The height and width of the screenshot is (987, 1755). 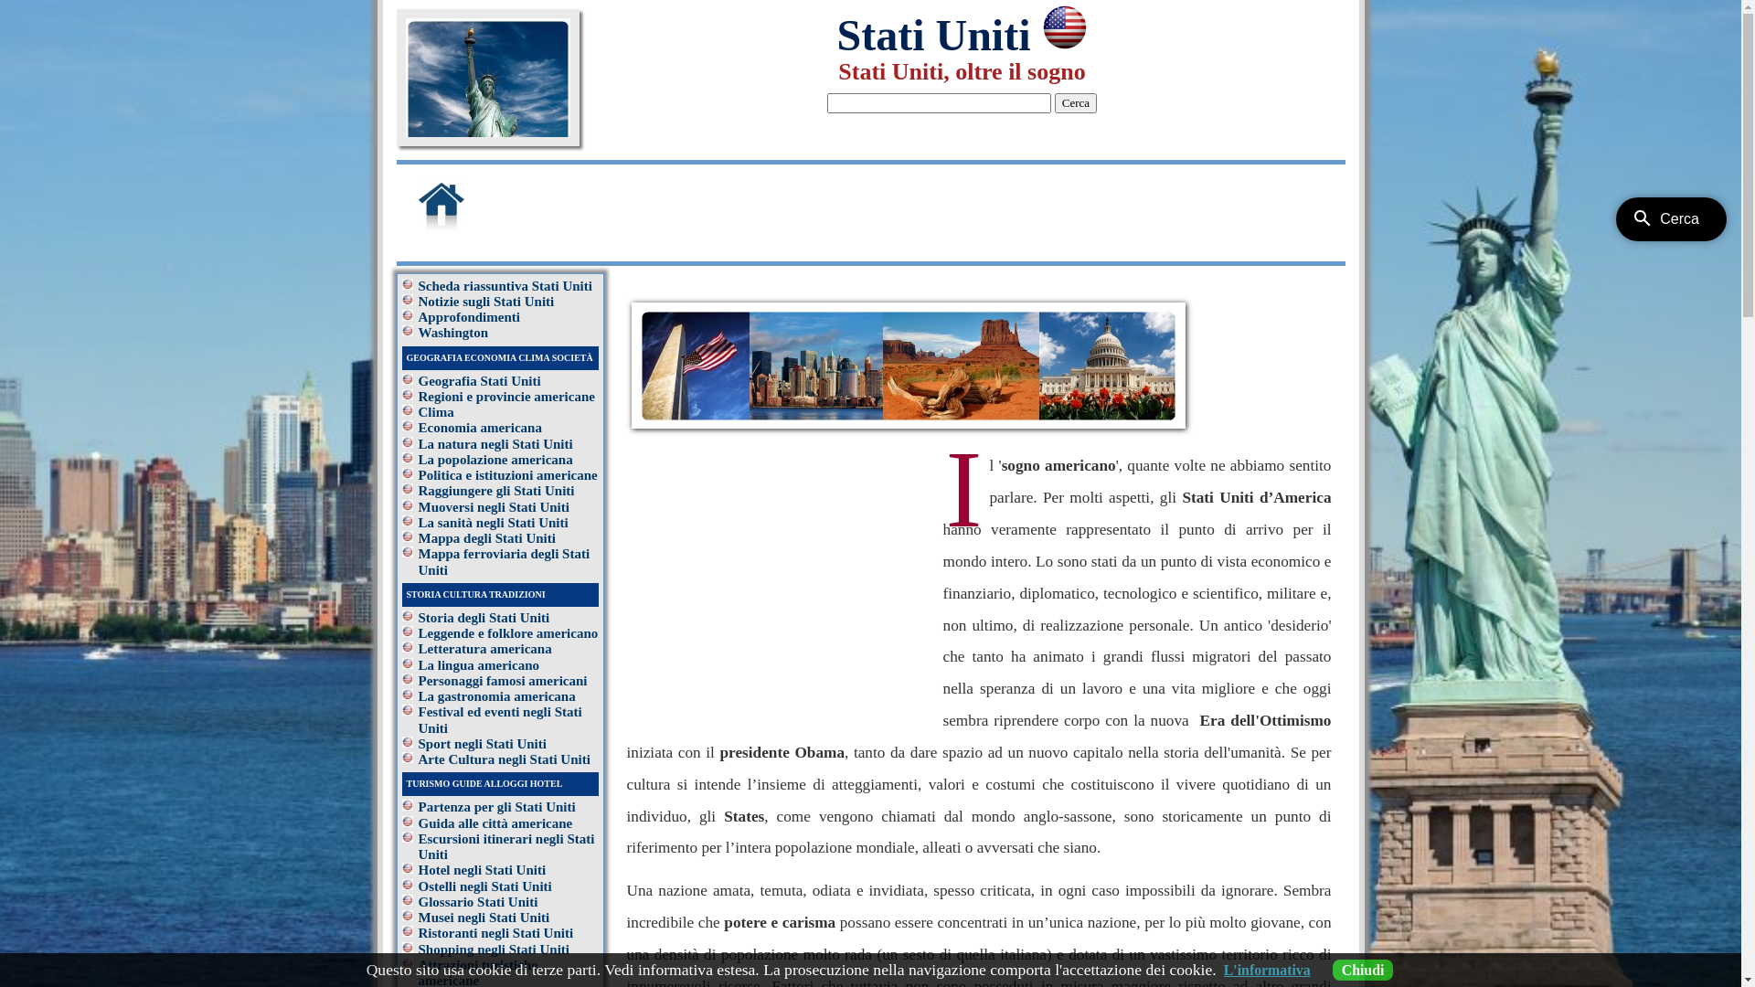 What do you see at coordinates (485, 649) in the screenshot?
I see `Letteratura americana` at bounding box center [485, 649].